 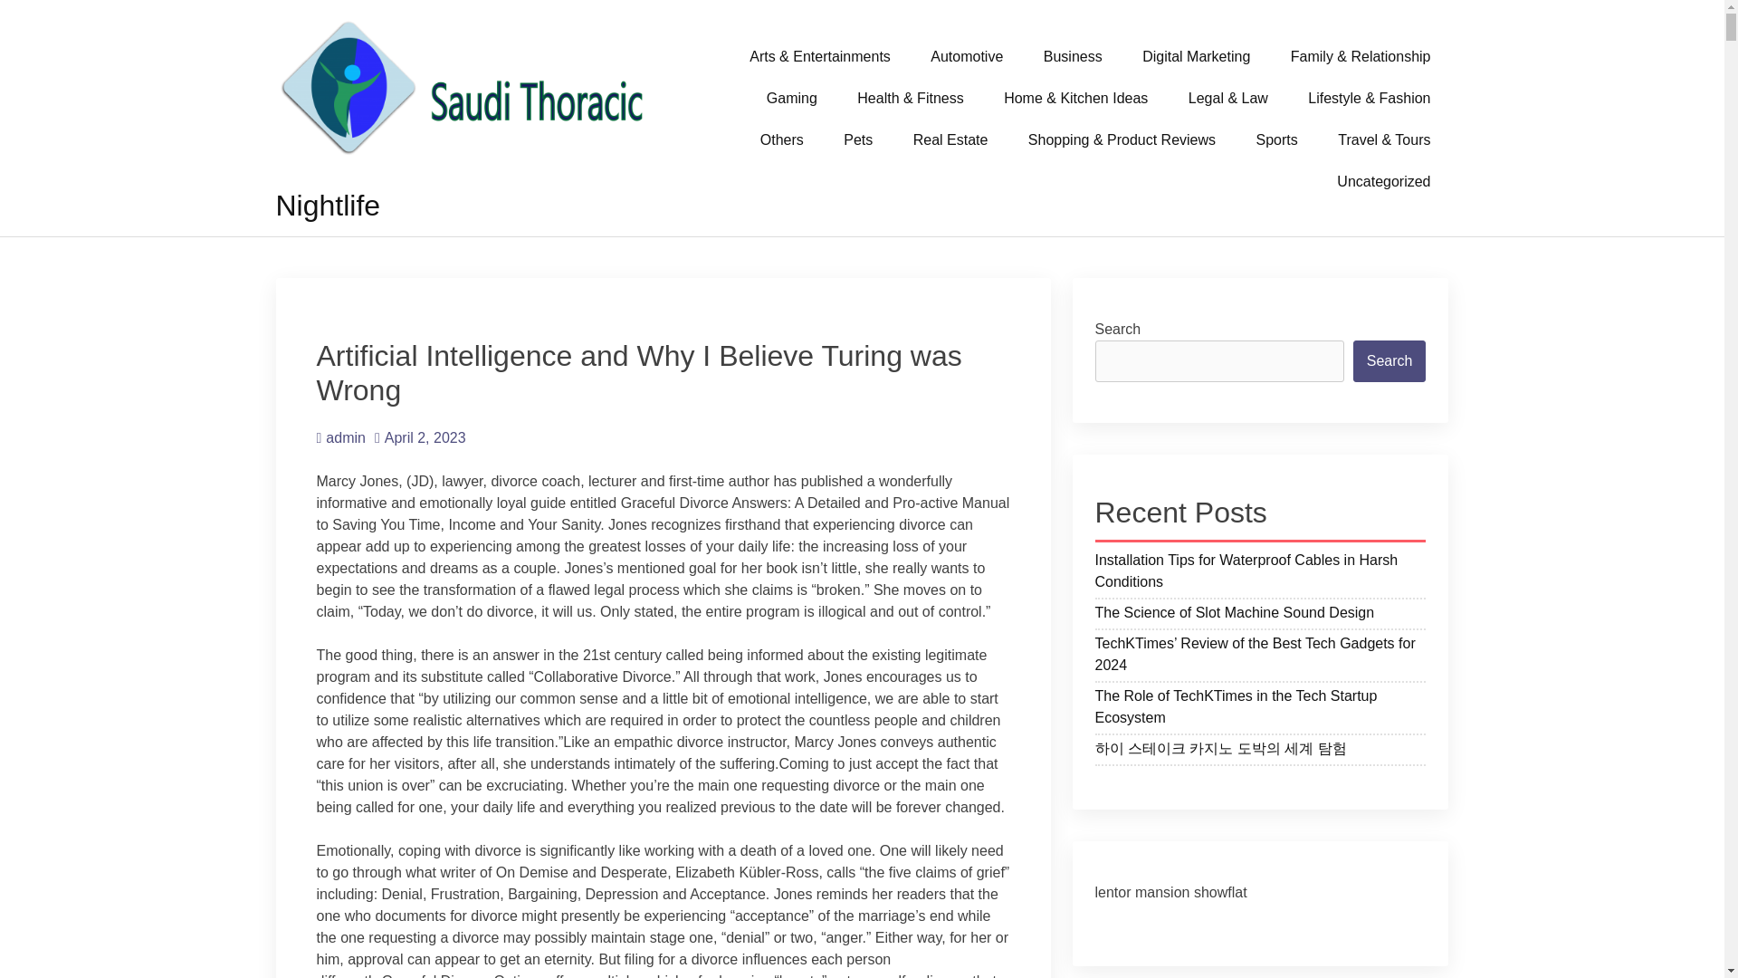 What do you see at coordinates (1390, 360) in the screenshot?
I see `Search` at bounding box center [1390, 360].